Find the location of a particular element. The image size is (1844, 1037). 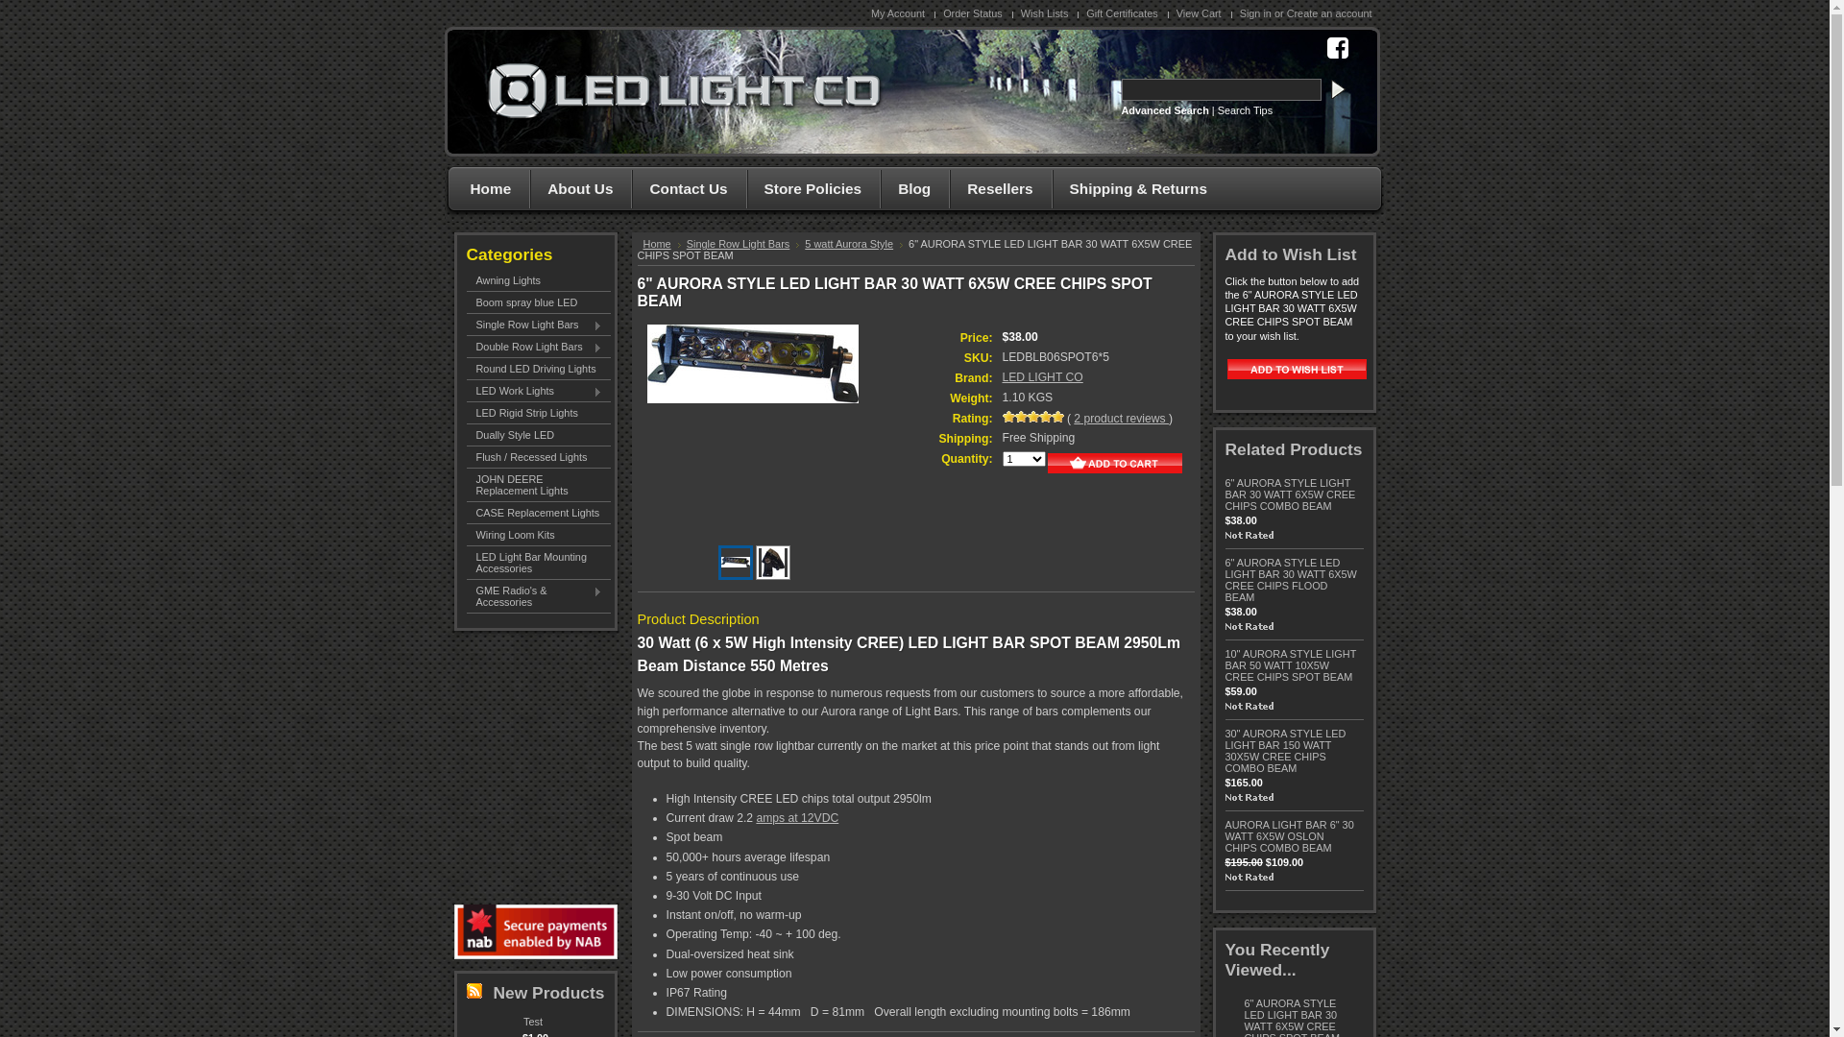

Contact Us is located at coordinates (684, 190).